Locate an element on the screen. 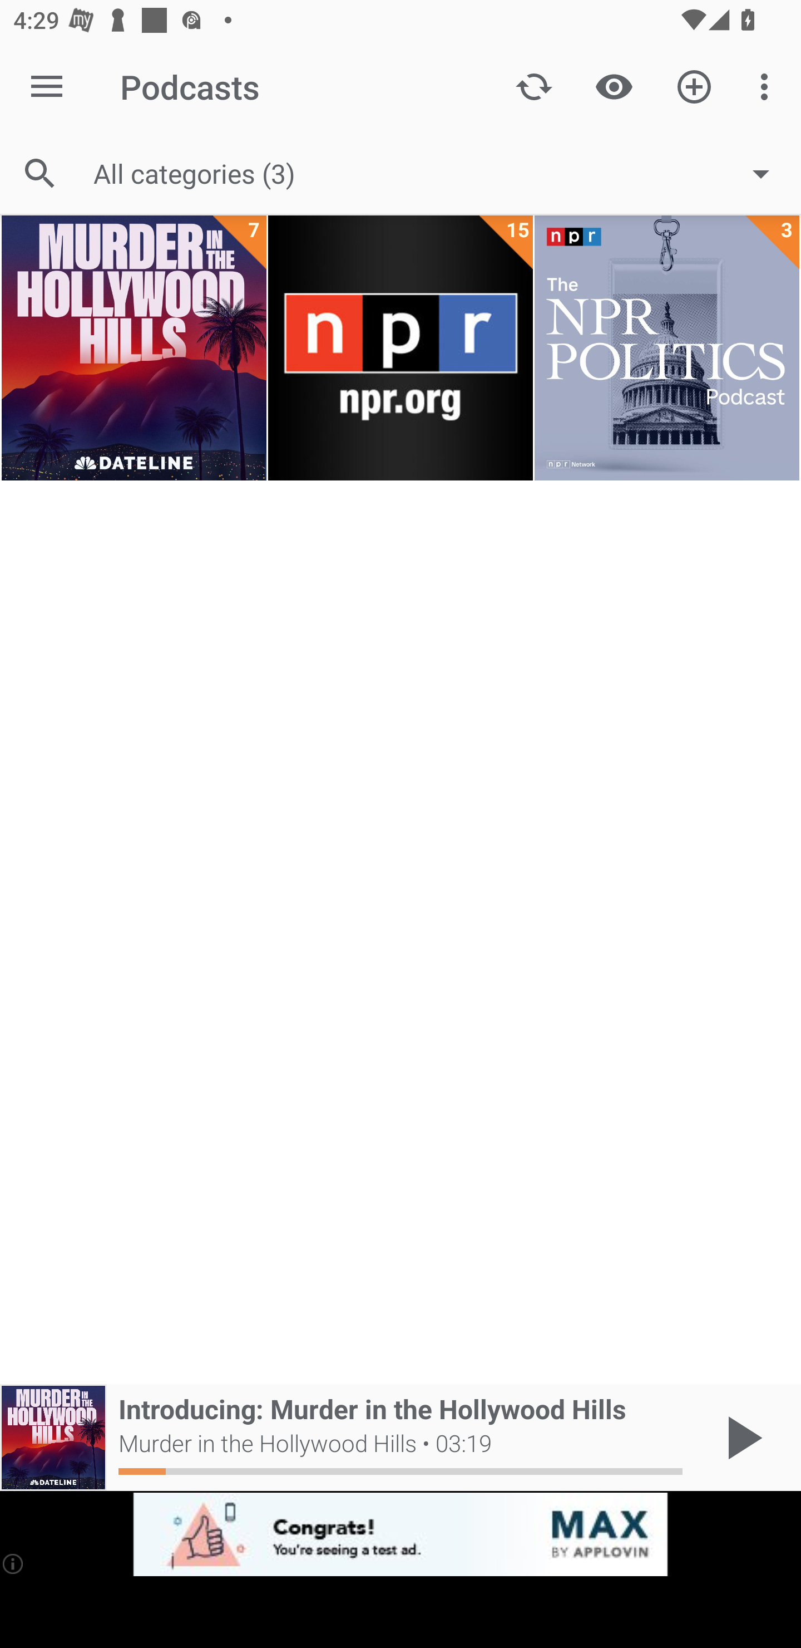 The width and height of the screenshot is (801, 1648). Open navigation sidebar is located at coordinates (47, 86).